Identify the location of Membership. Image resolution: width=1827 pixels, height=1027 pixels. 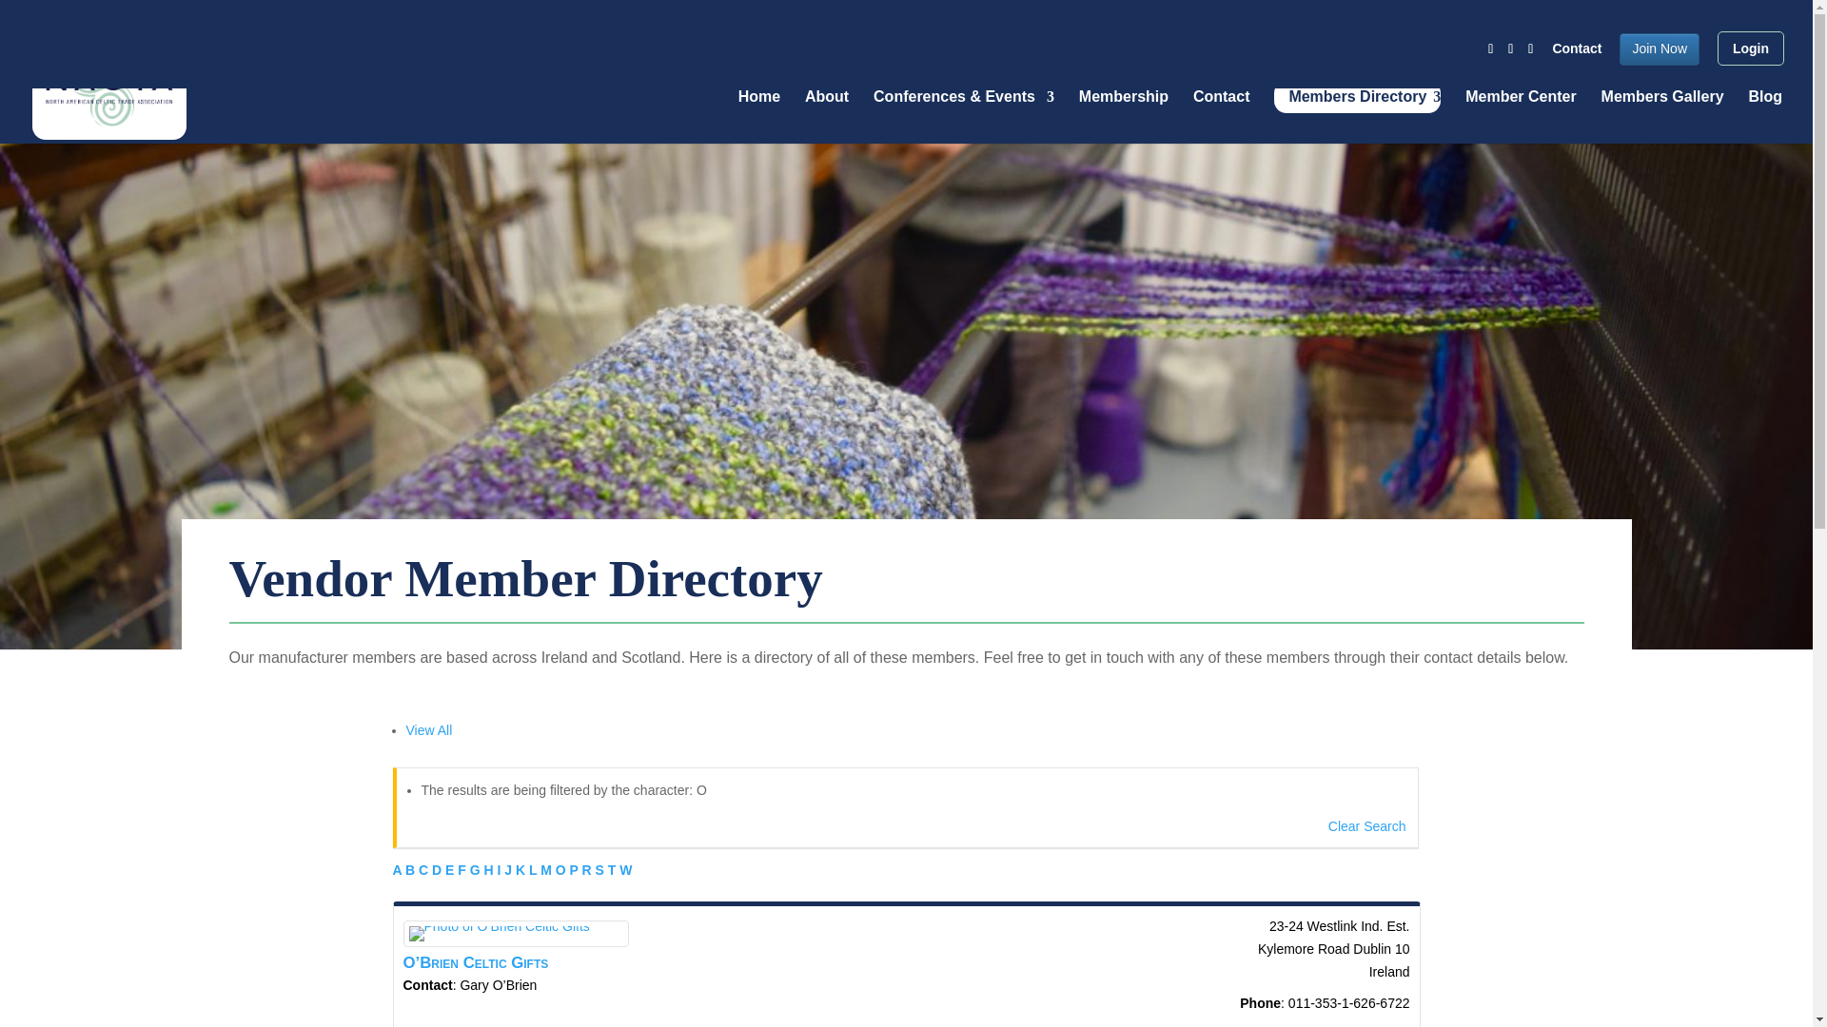
(1124, 114).